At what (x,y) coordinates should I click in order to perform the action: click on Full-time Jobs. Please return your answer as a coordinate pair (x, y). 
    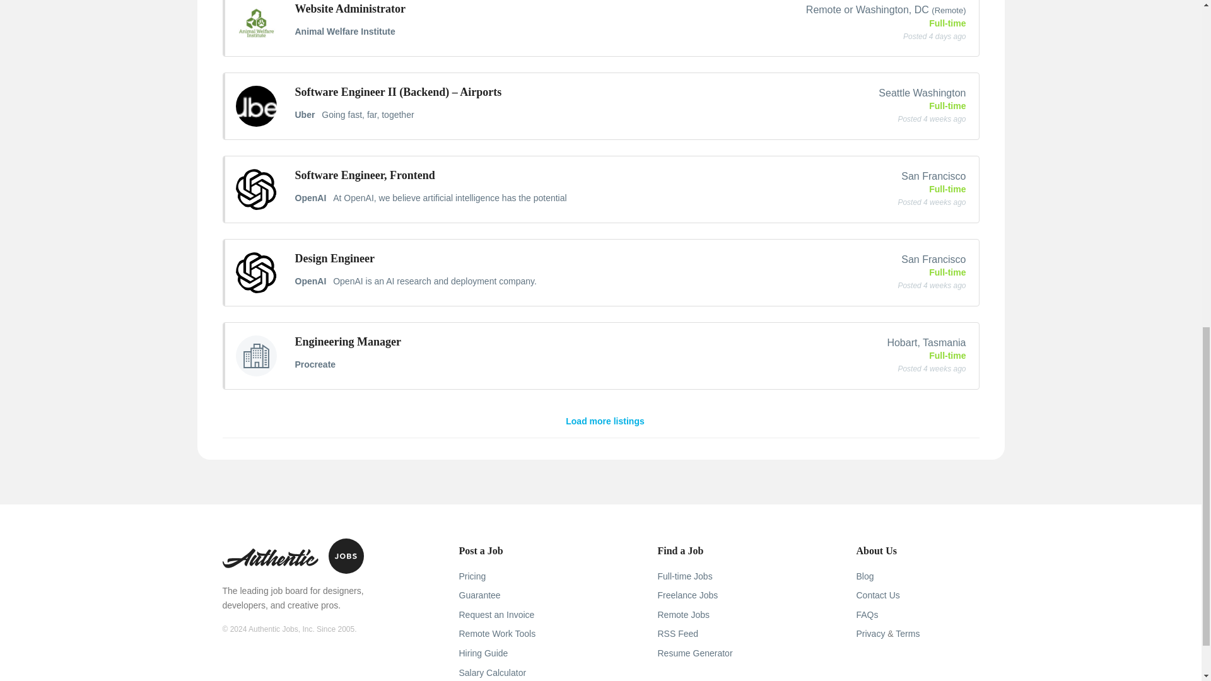
    Looking at the image, I should click on (684, 576).